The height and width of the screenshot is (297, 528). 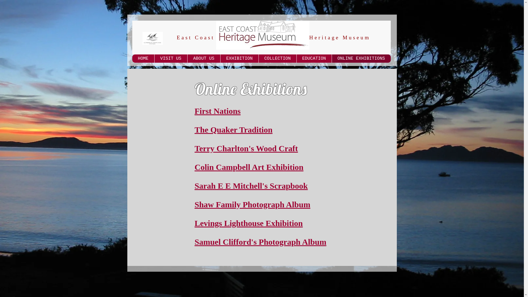 What do you see at coordinates (143, 59) in the screenshot?
I see `HOME` at bounding box center [143, 59].